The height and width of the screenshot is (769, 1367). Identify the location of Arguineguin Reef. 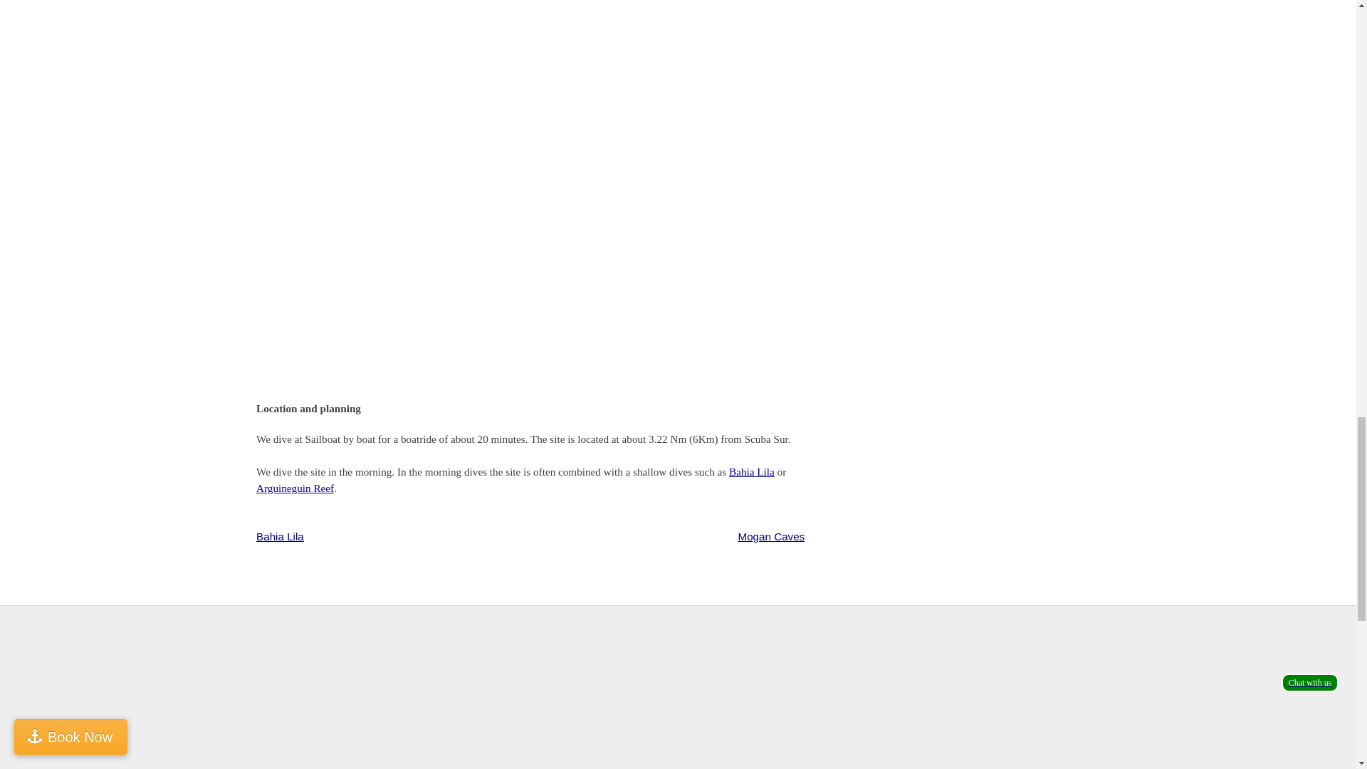
(295, 488).